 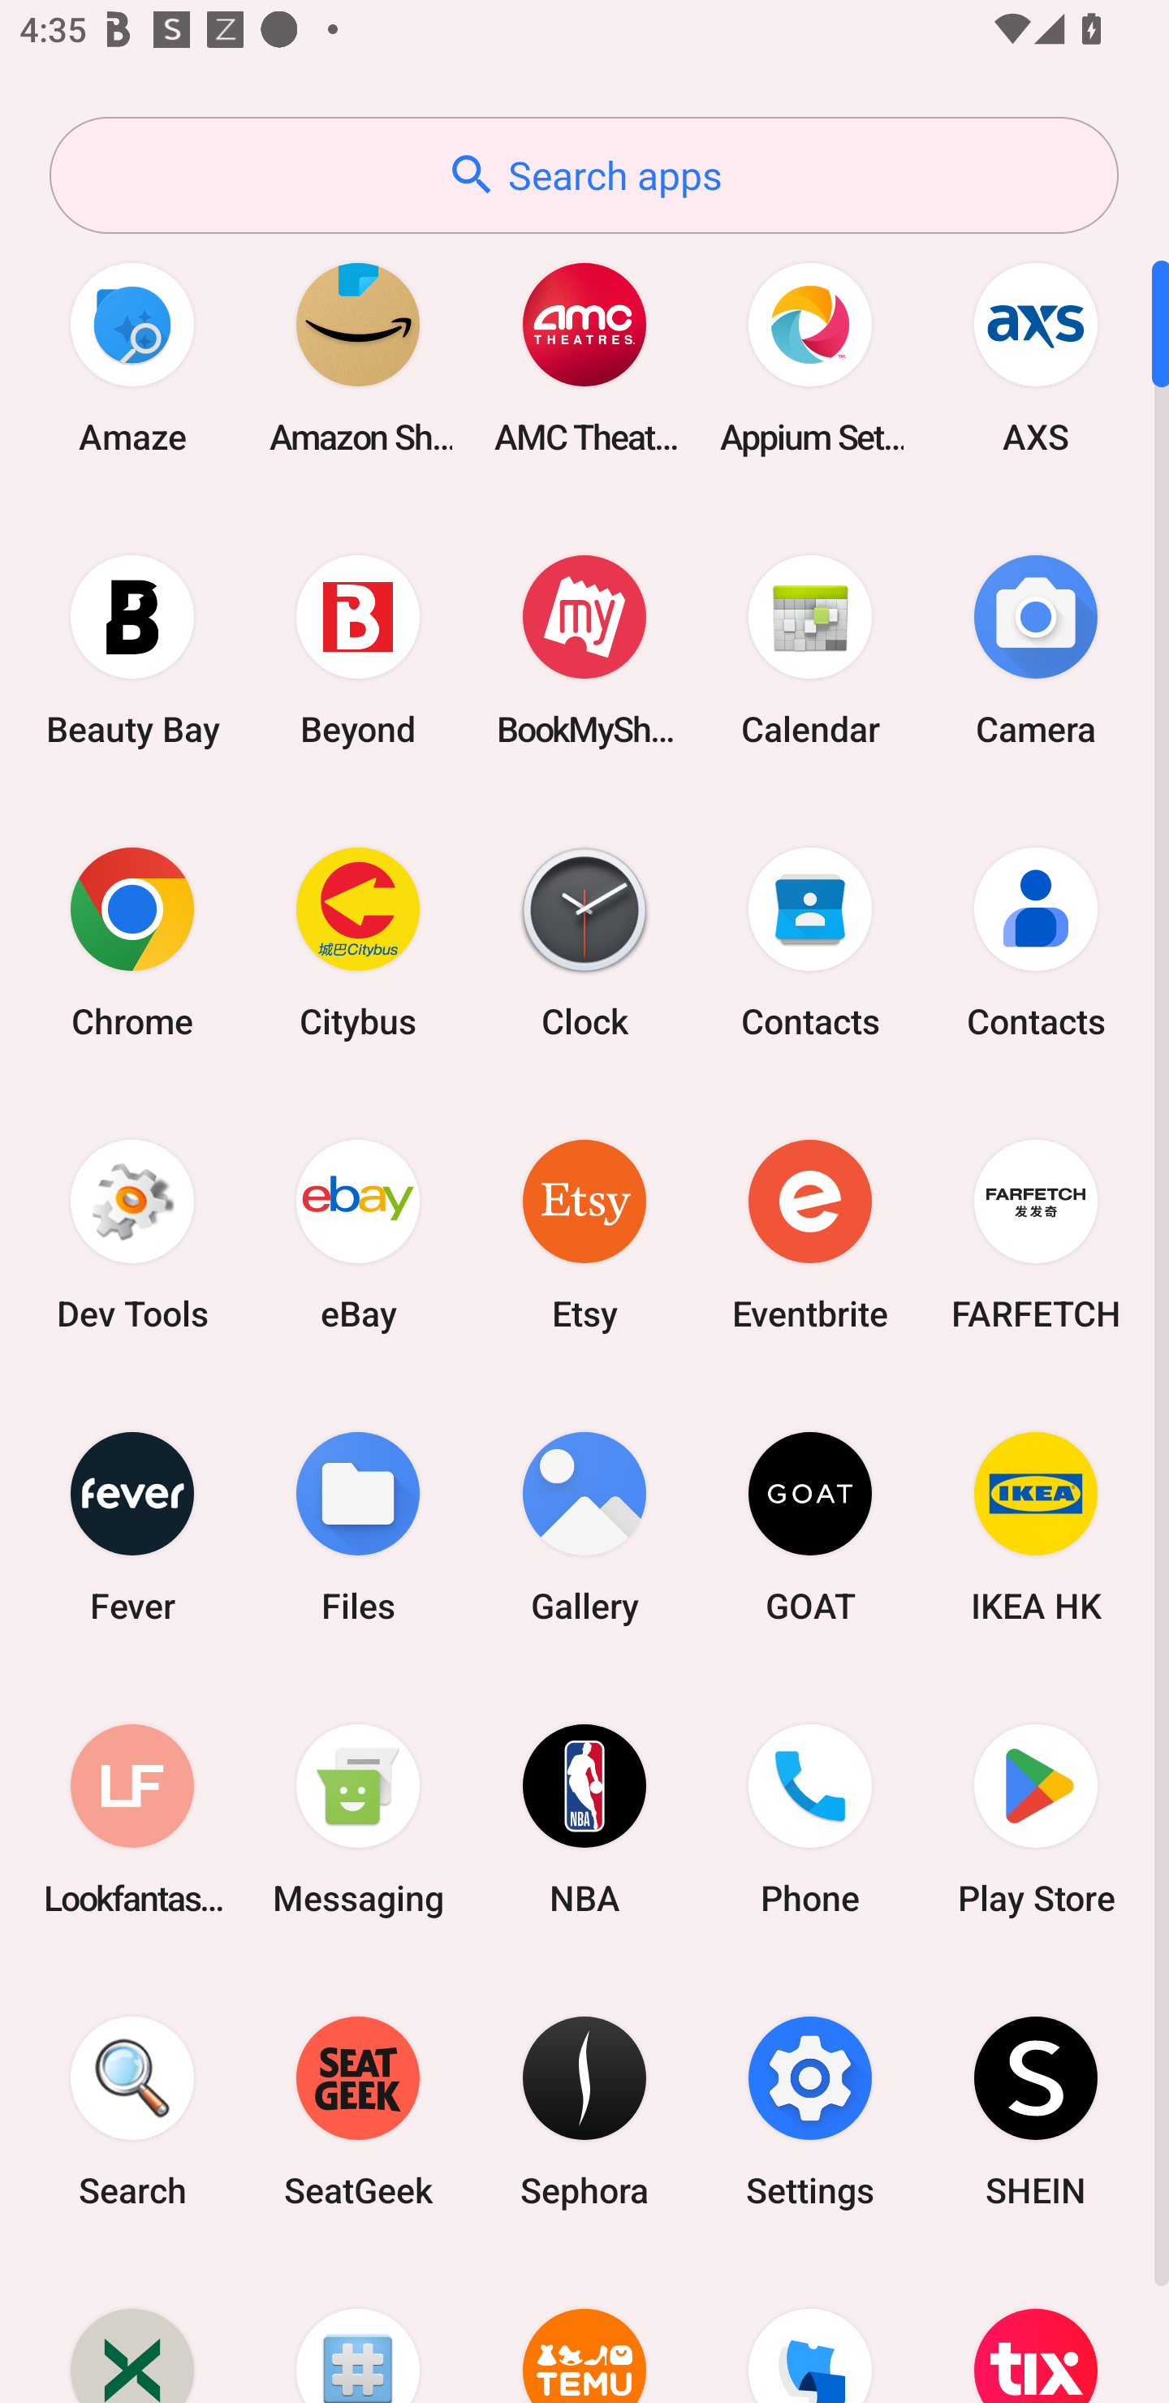 I want to click on Beyond, so click(x=358, y=649).